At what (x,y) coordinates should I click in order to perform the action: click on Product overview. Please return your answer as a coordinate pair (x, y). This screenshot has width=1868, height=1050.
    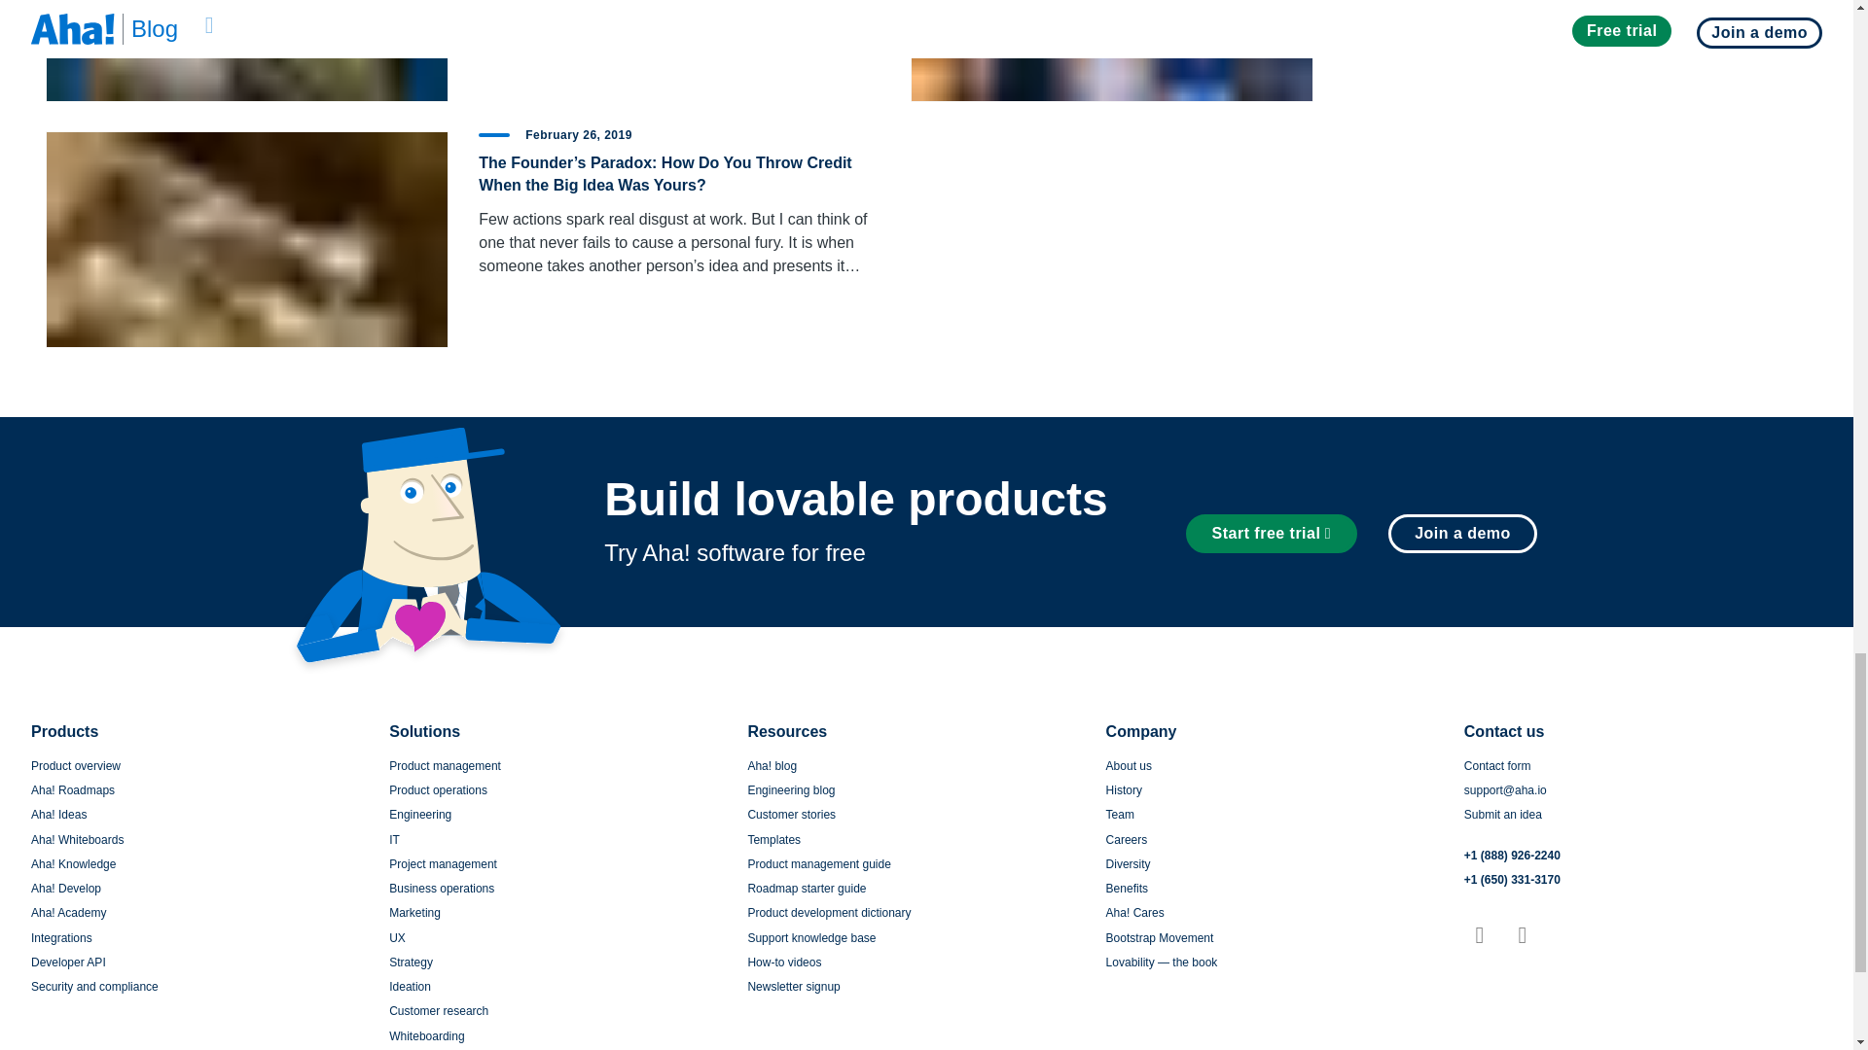
    Looking at the image, I should click on (76, 765).